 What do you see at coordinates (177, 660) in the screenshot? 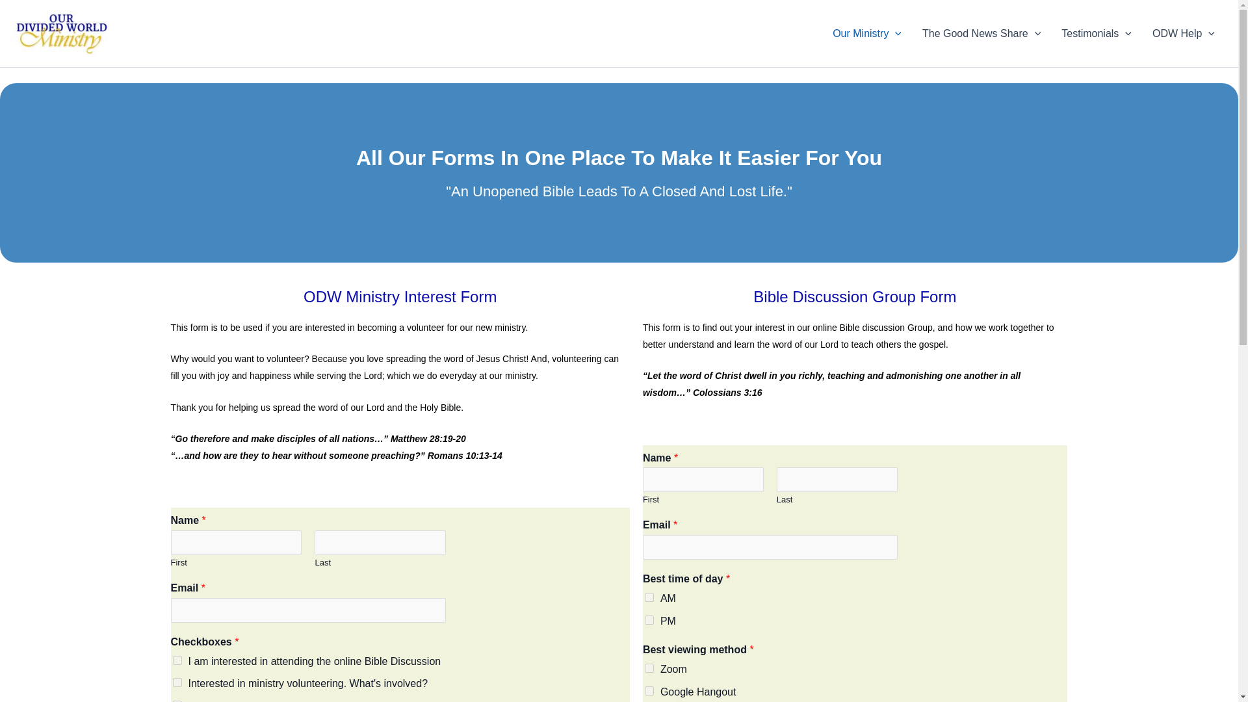
I see `I am interested in attending the online Bible Discussion` at bounding box center [177, 660].